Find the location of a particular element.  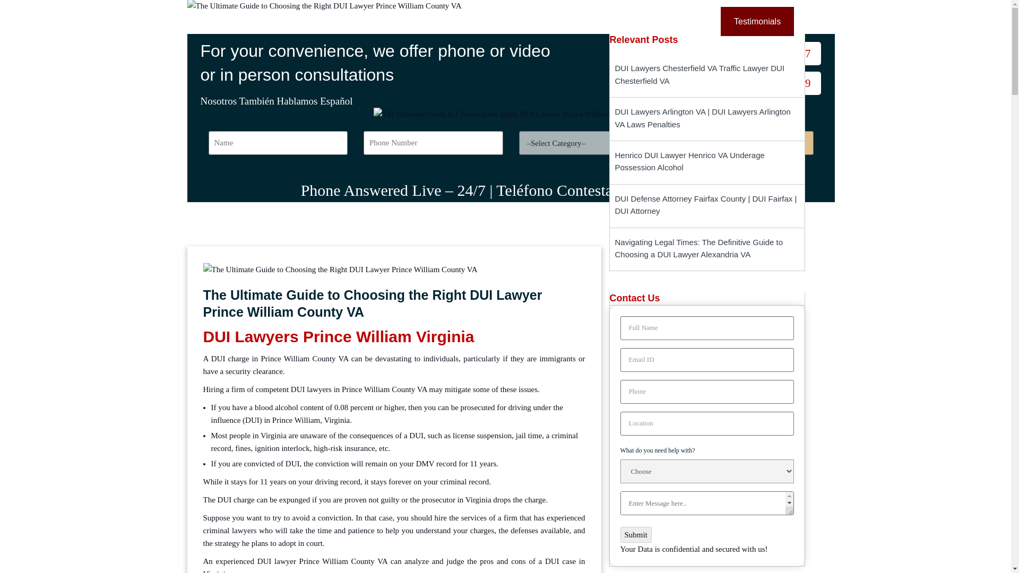

1 800 5190549 is located at coordinates (763, 83).